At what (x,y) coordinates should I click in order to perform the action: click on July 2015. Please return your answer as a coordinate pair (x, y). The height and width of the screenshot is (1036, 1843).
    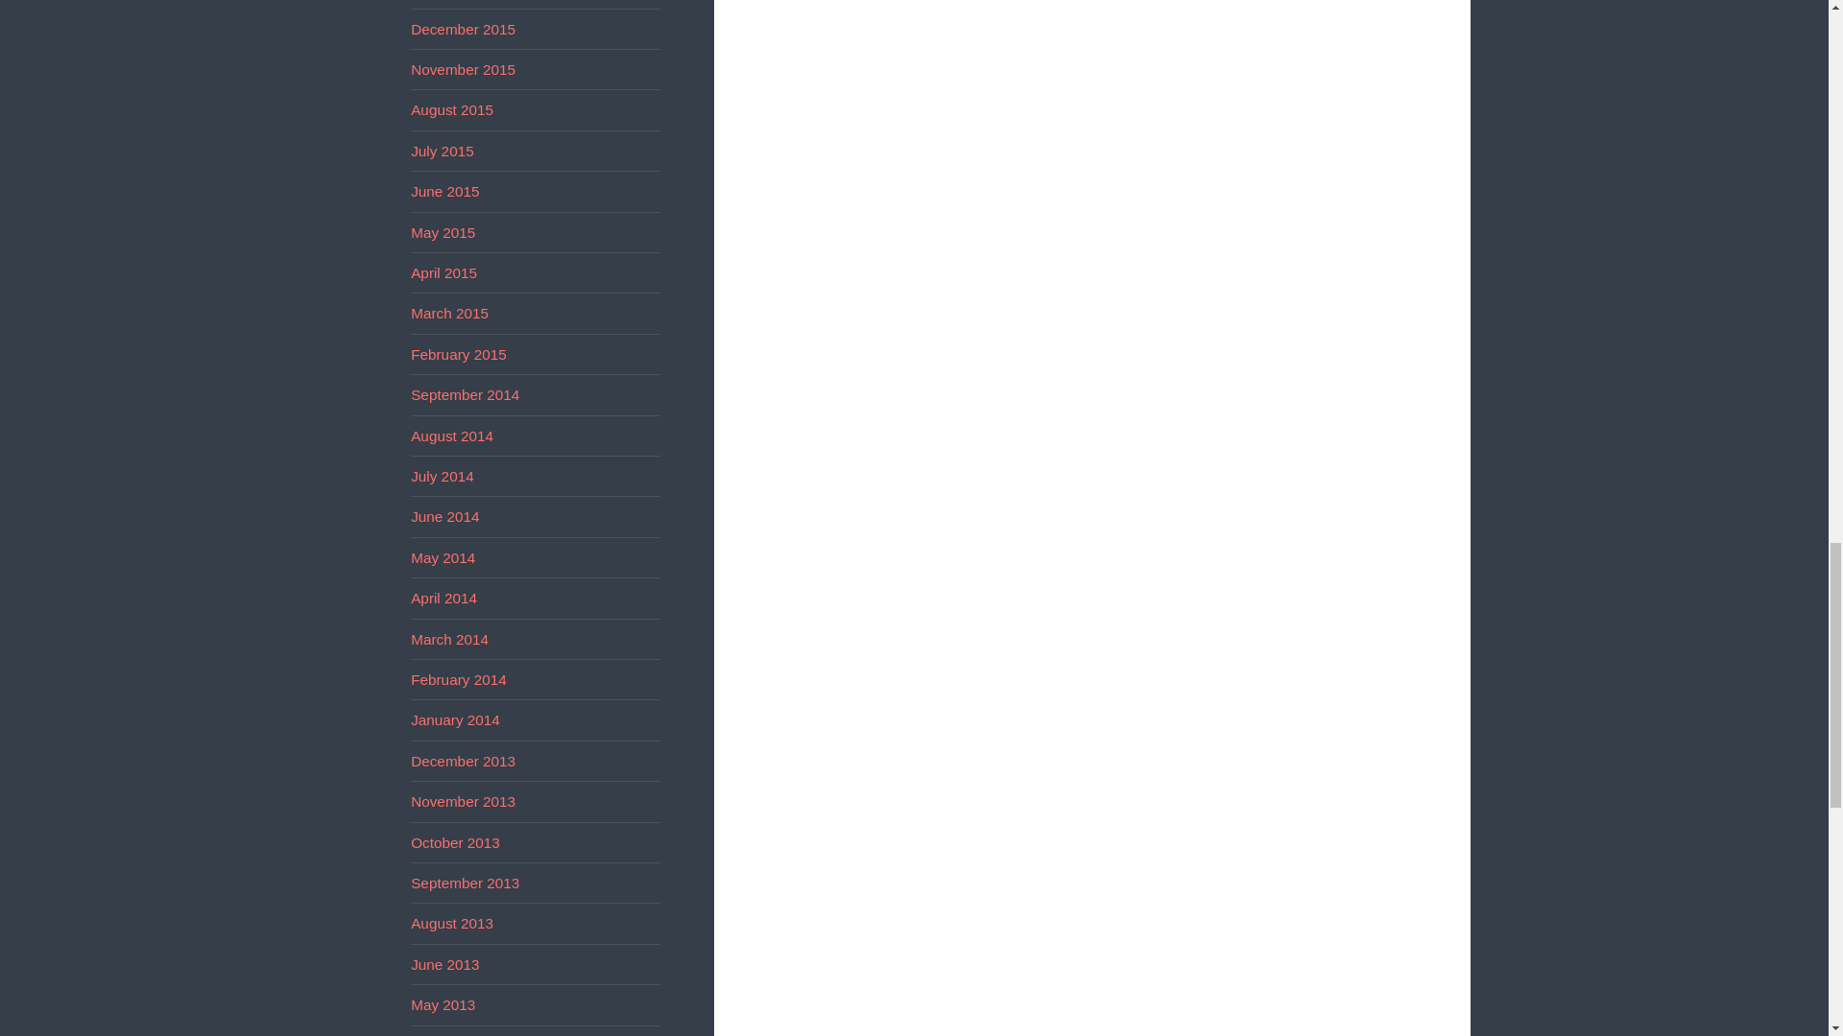
    Looking at the image, I should click on (442, 152).